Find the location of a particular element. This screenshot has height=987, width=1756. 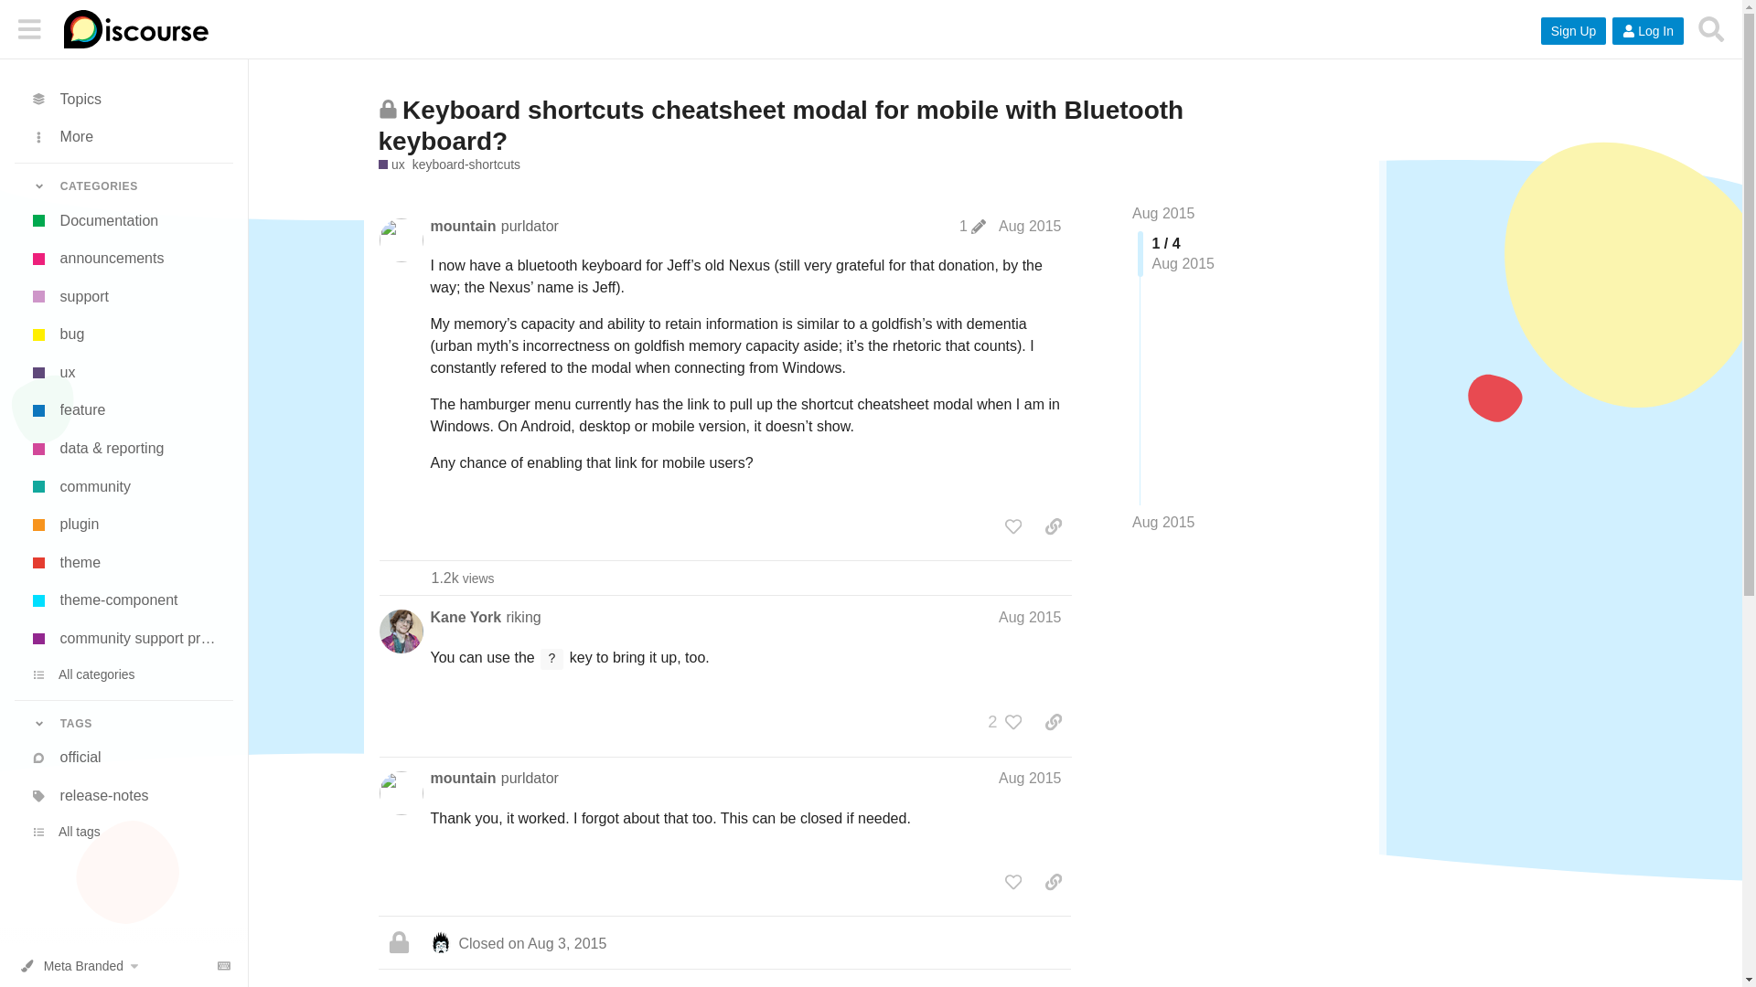

community is located at coordinates (123, 486).